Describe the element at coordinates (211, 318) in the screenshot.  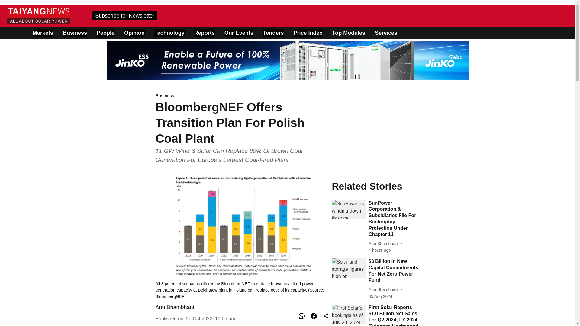
I see `2022-10-20 15:06` at that location.